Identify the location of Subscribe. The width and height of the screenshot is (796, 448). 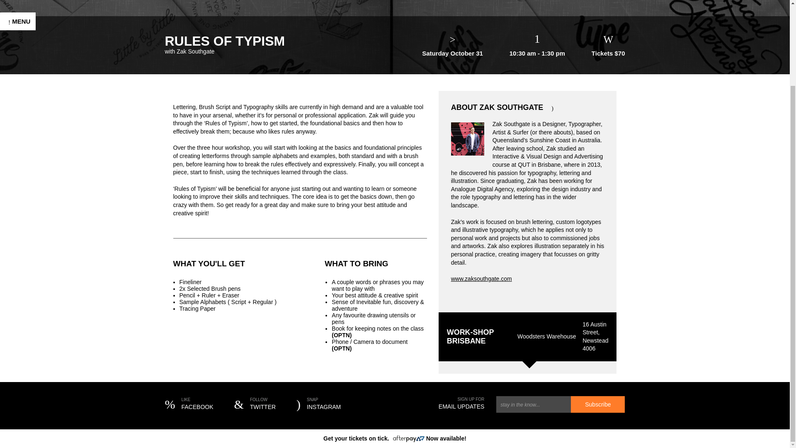
(598, 404).